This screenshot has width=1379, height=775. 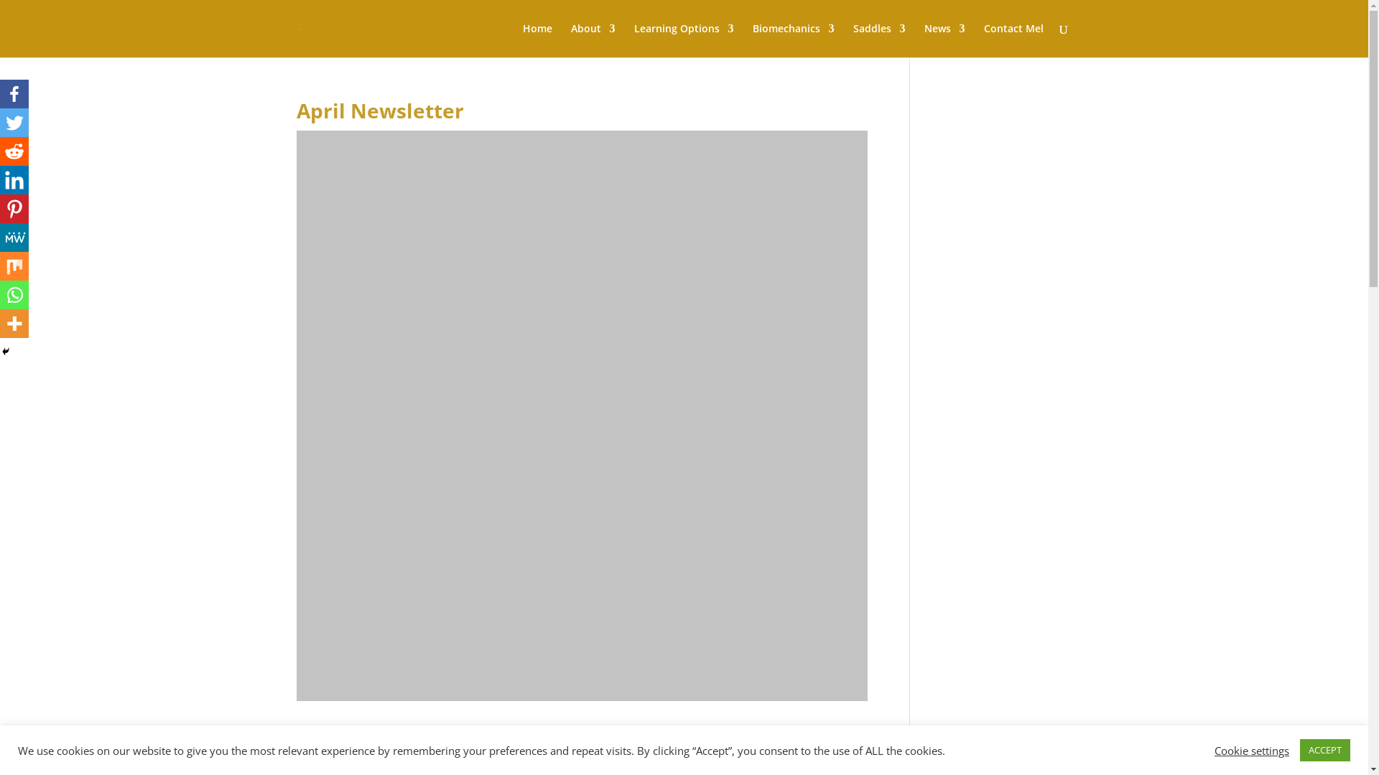 I want to click on Linkedin, so click(x=14, y=180).